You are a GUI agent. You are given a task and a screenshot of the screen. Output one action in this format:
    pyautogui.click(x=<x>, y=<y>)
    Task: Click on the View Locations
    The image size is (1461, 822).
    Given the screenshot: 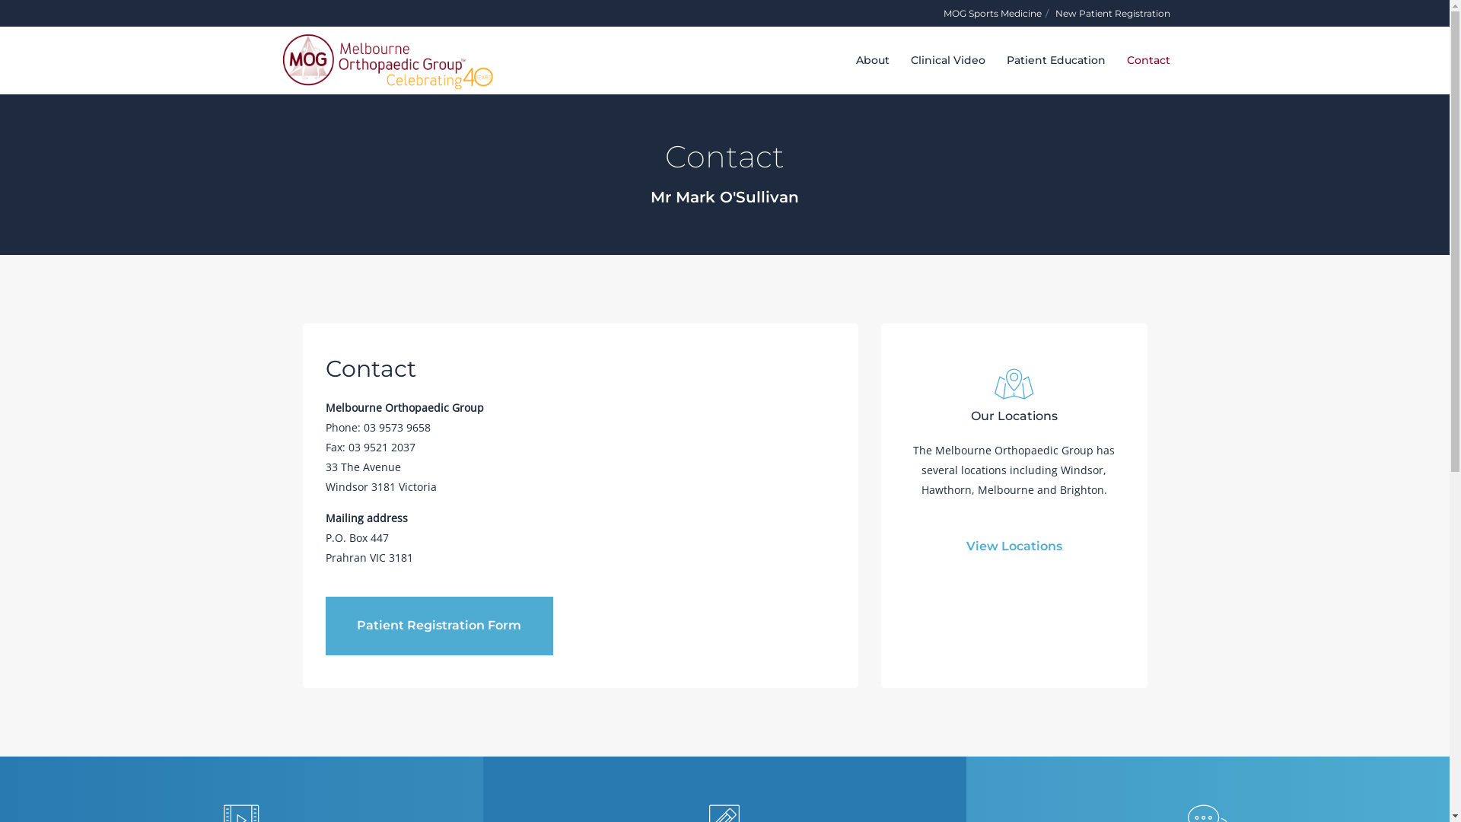 What is the action you would take?
    pyautogui.click(x=1014, y=552)
    